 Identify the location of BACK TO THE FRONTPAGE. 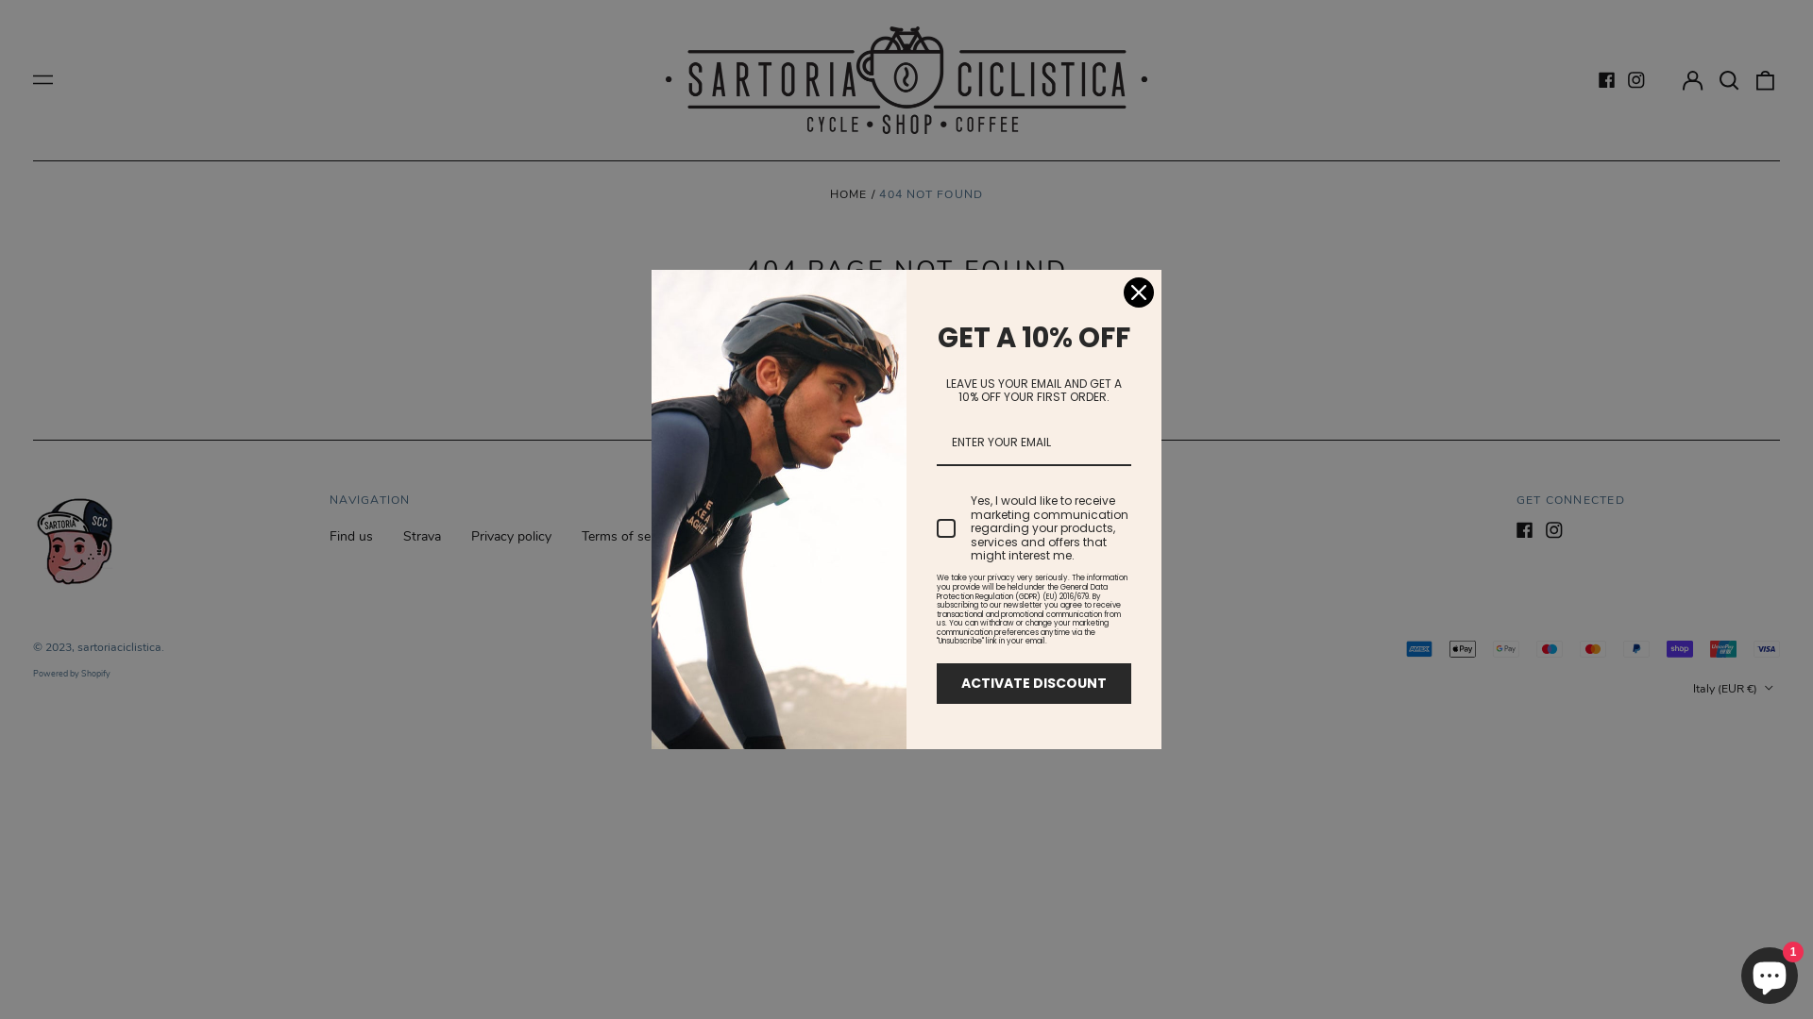
(906, 362).